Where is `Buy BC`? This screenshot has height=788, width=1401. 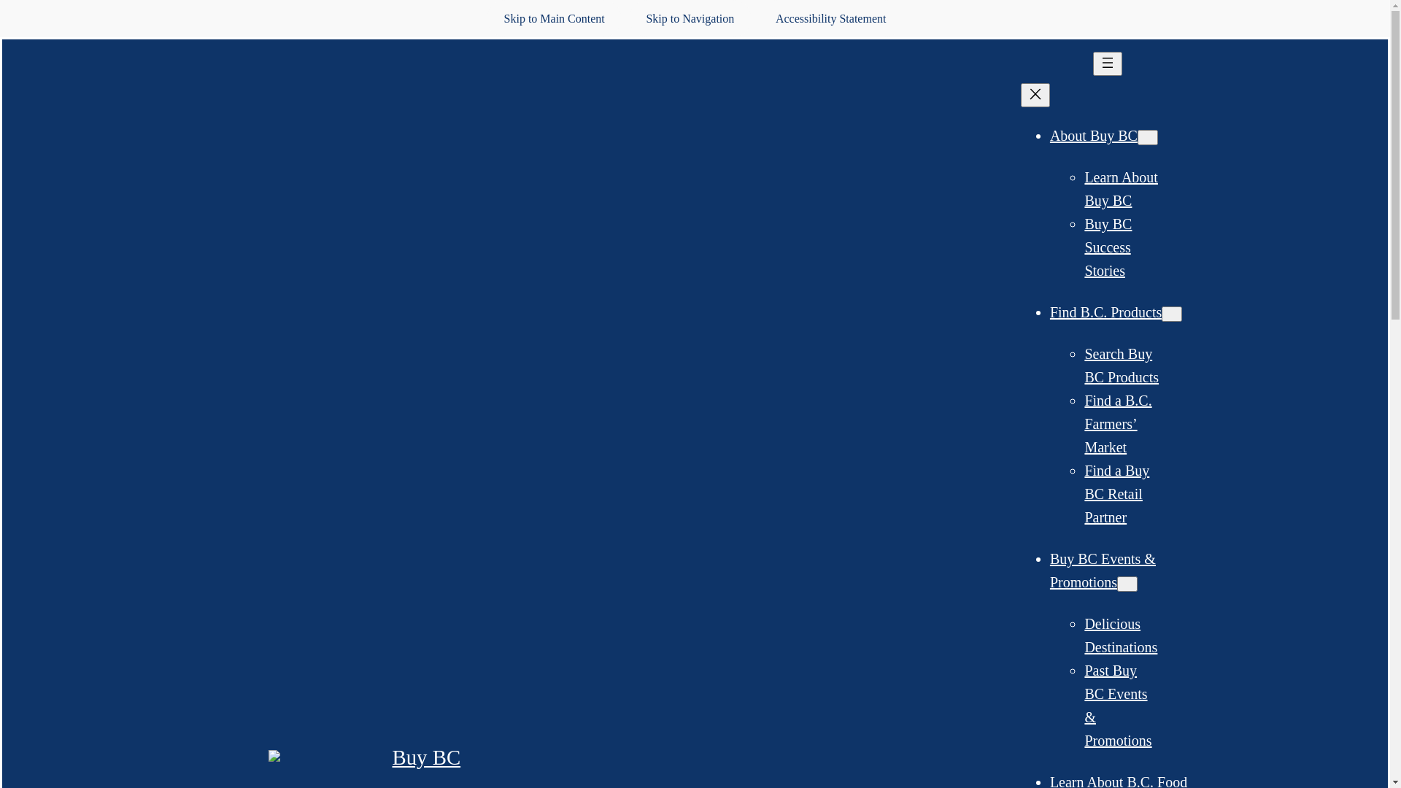 Buy BC is located at coordinates (427, 757).